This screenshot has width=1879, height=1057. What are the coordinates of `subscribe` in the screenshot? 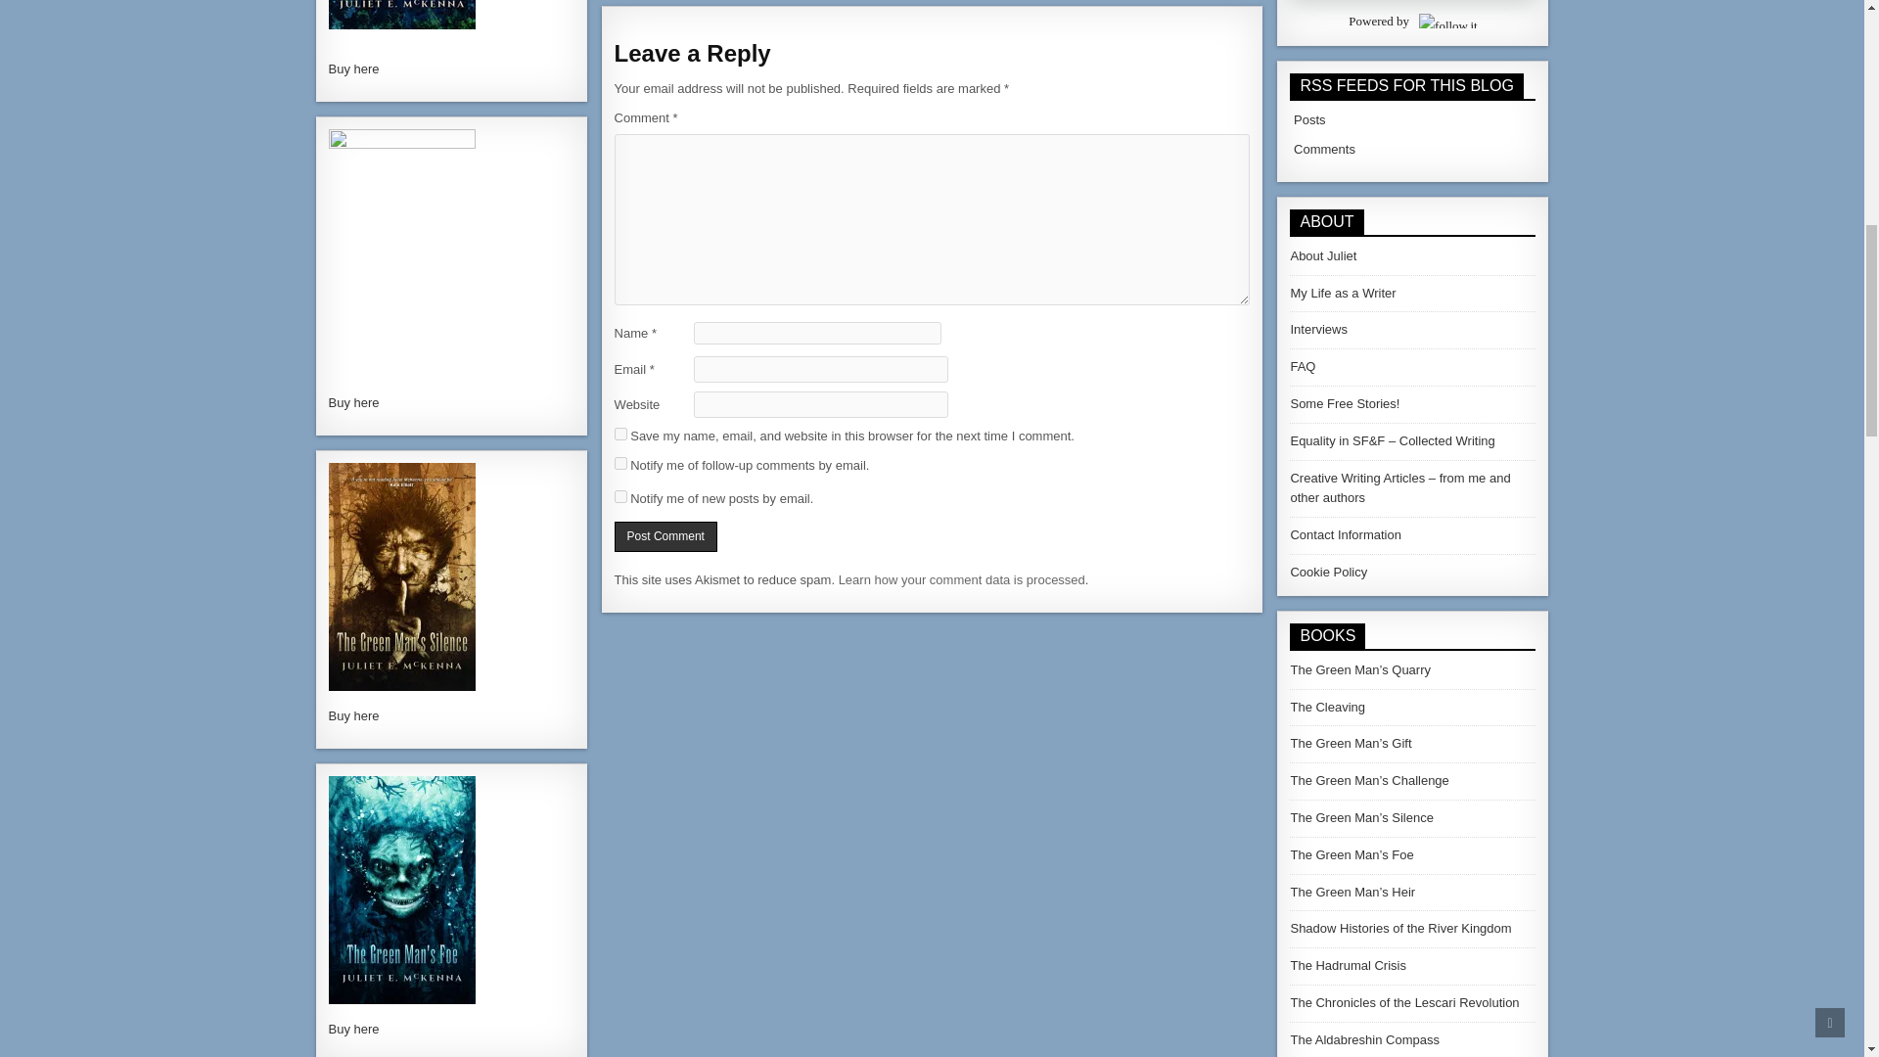 It's located at (620, 497).